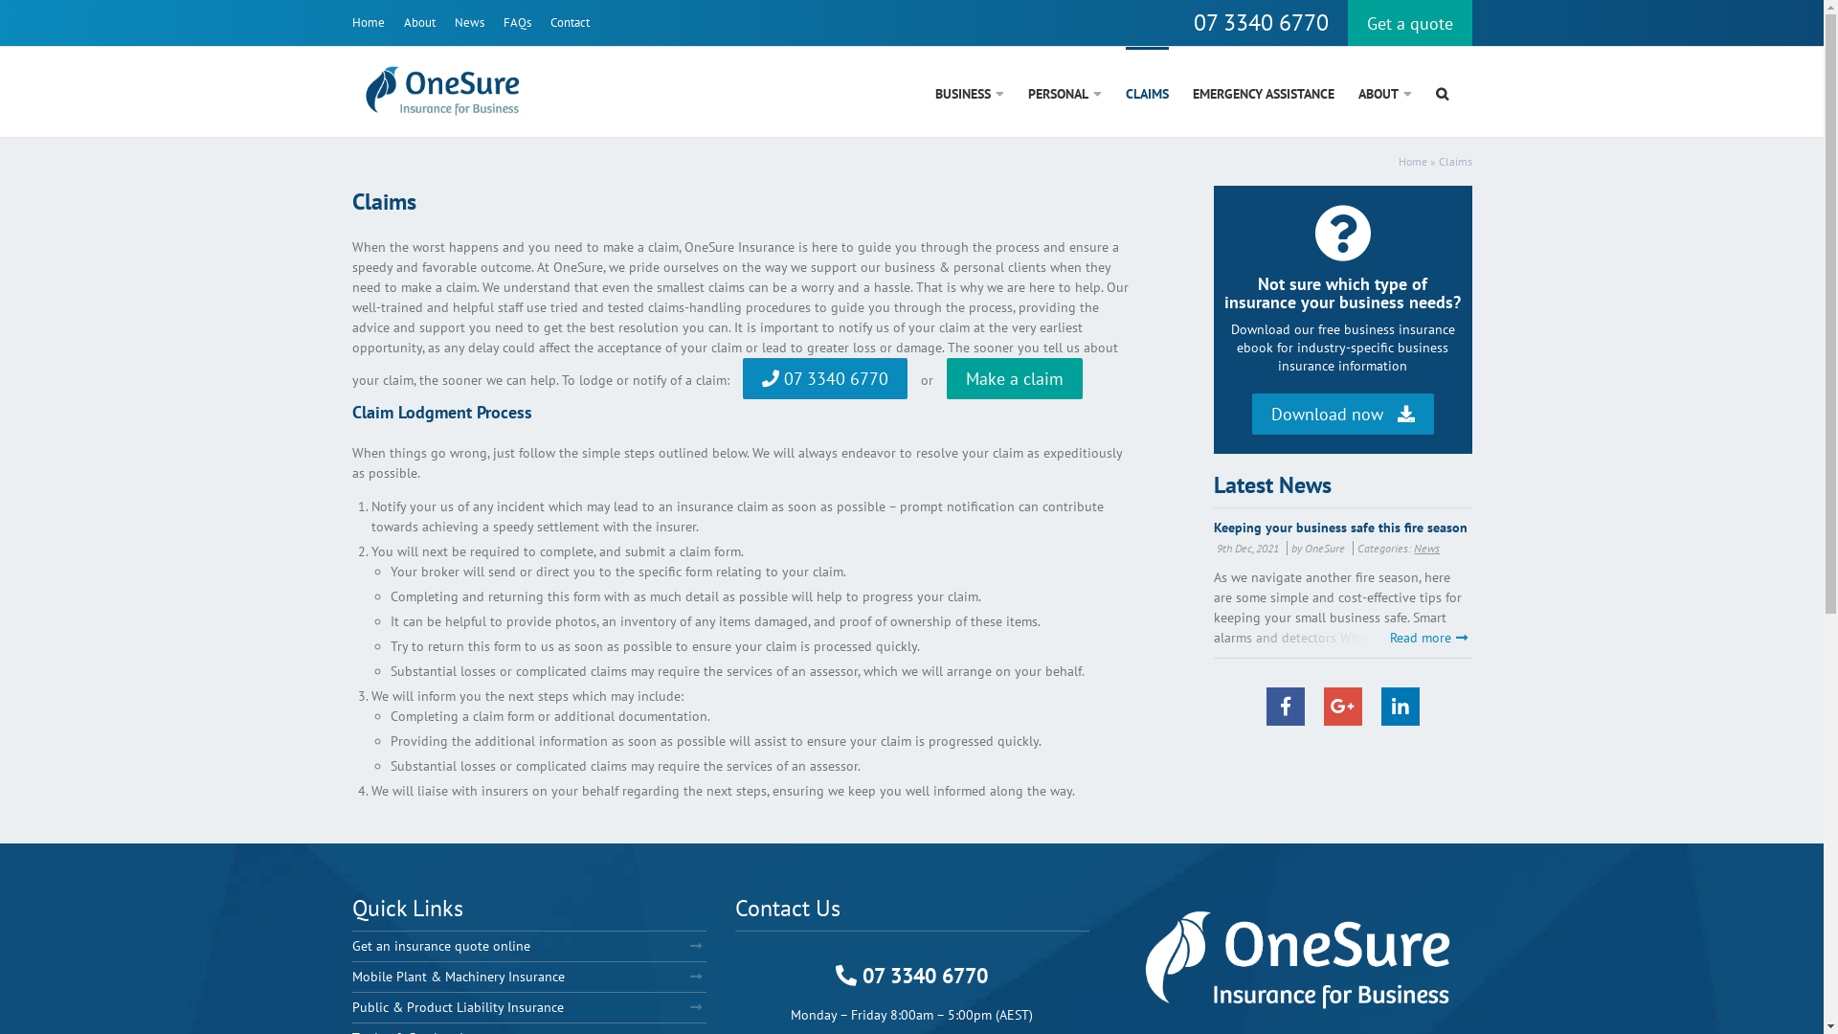 This screenshot has height=1034, width=1838. What do you see at coordinates (911, 976) in the screenshot?
I see `07 3340 6770` at bounding box center [911, 976].